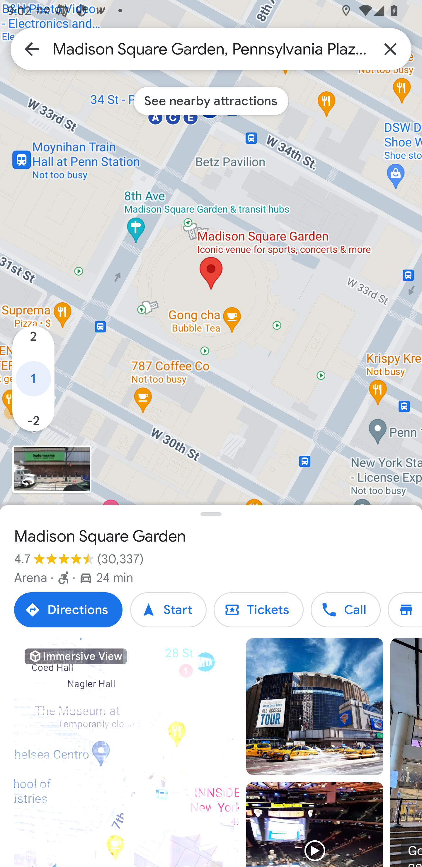 This screenshot has height=867, width=422. What do you see at coordinates (33, 342) in the screenshot?
I see `Level 2 2` at bounding box center [33, 342].